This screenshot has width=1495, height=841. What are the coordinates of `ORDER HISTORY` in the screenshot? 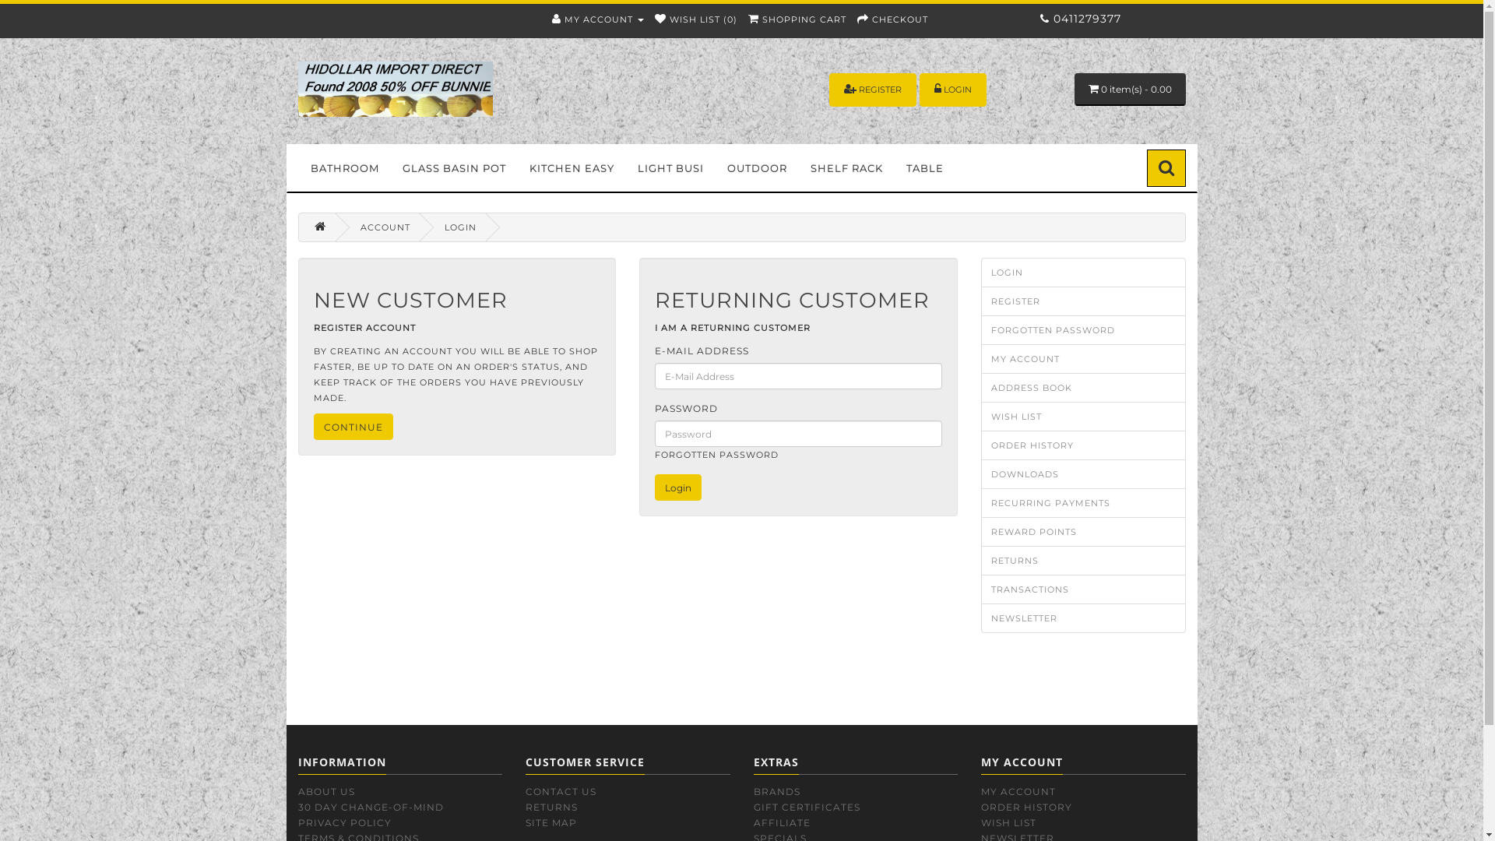 It's located at (1026, 807).